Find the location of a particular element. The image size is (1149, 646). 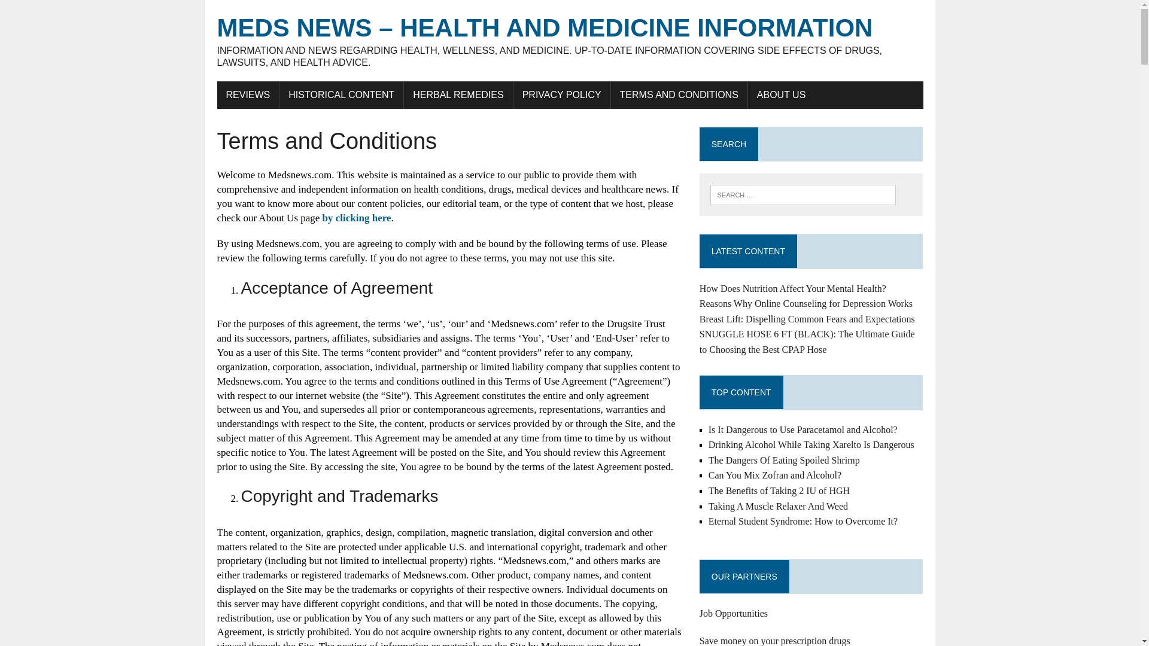

TERMS AND CONDITIONS is located at coordinates (679, 95).